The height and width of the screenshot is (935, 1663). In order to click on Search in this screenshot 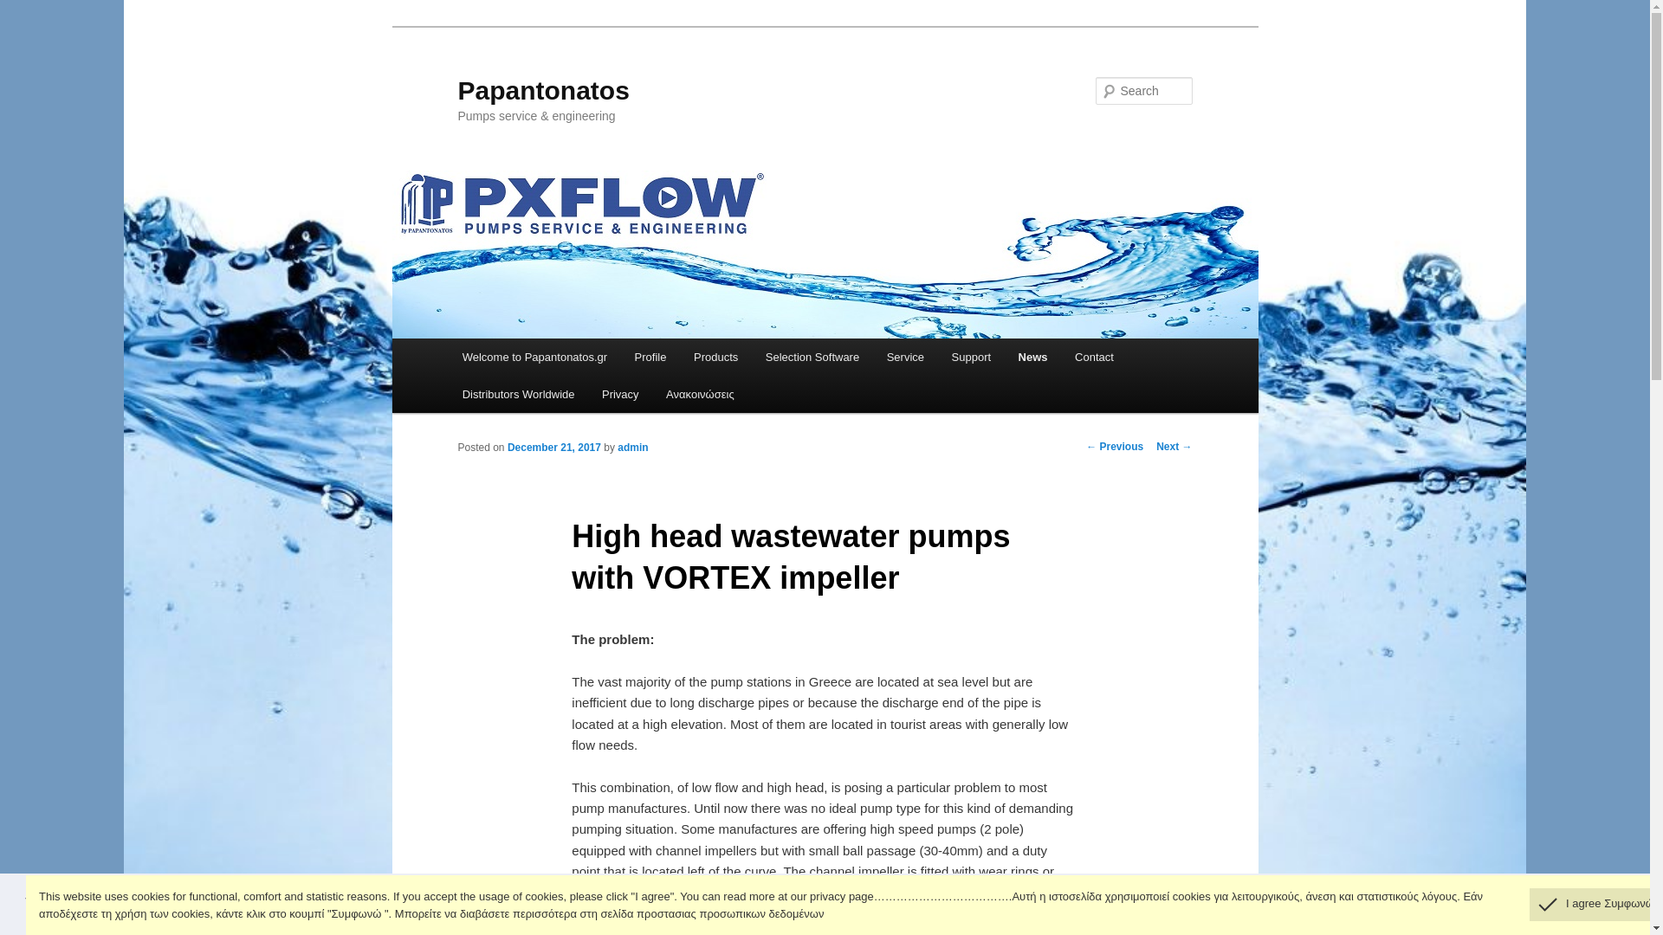, I will do `click(28, 10)`.